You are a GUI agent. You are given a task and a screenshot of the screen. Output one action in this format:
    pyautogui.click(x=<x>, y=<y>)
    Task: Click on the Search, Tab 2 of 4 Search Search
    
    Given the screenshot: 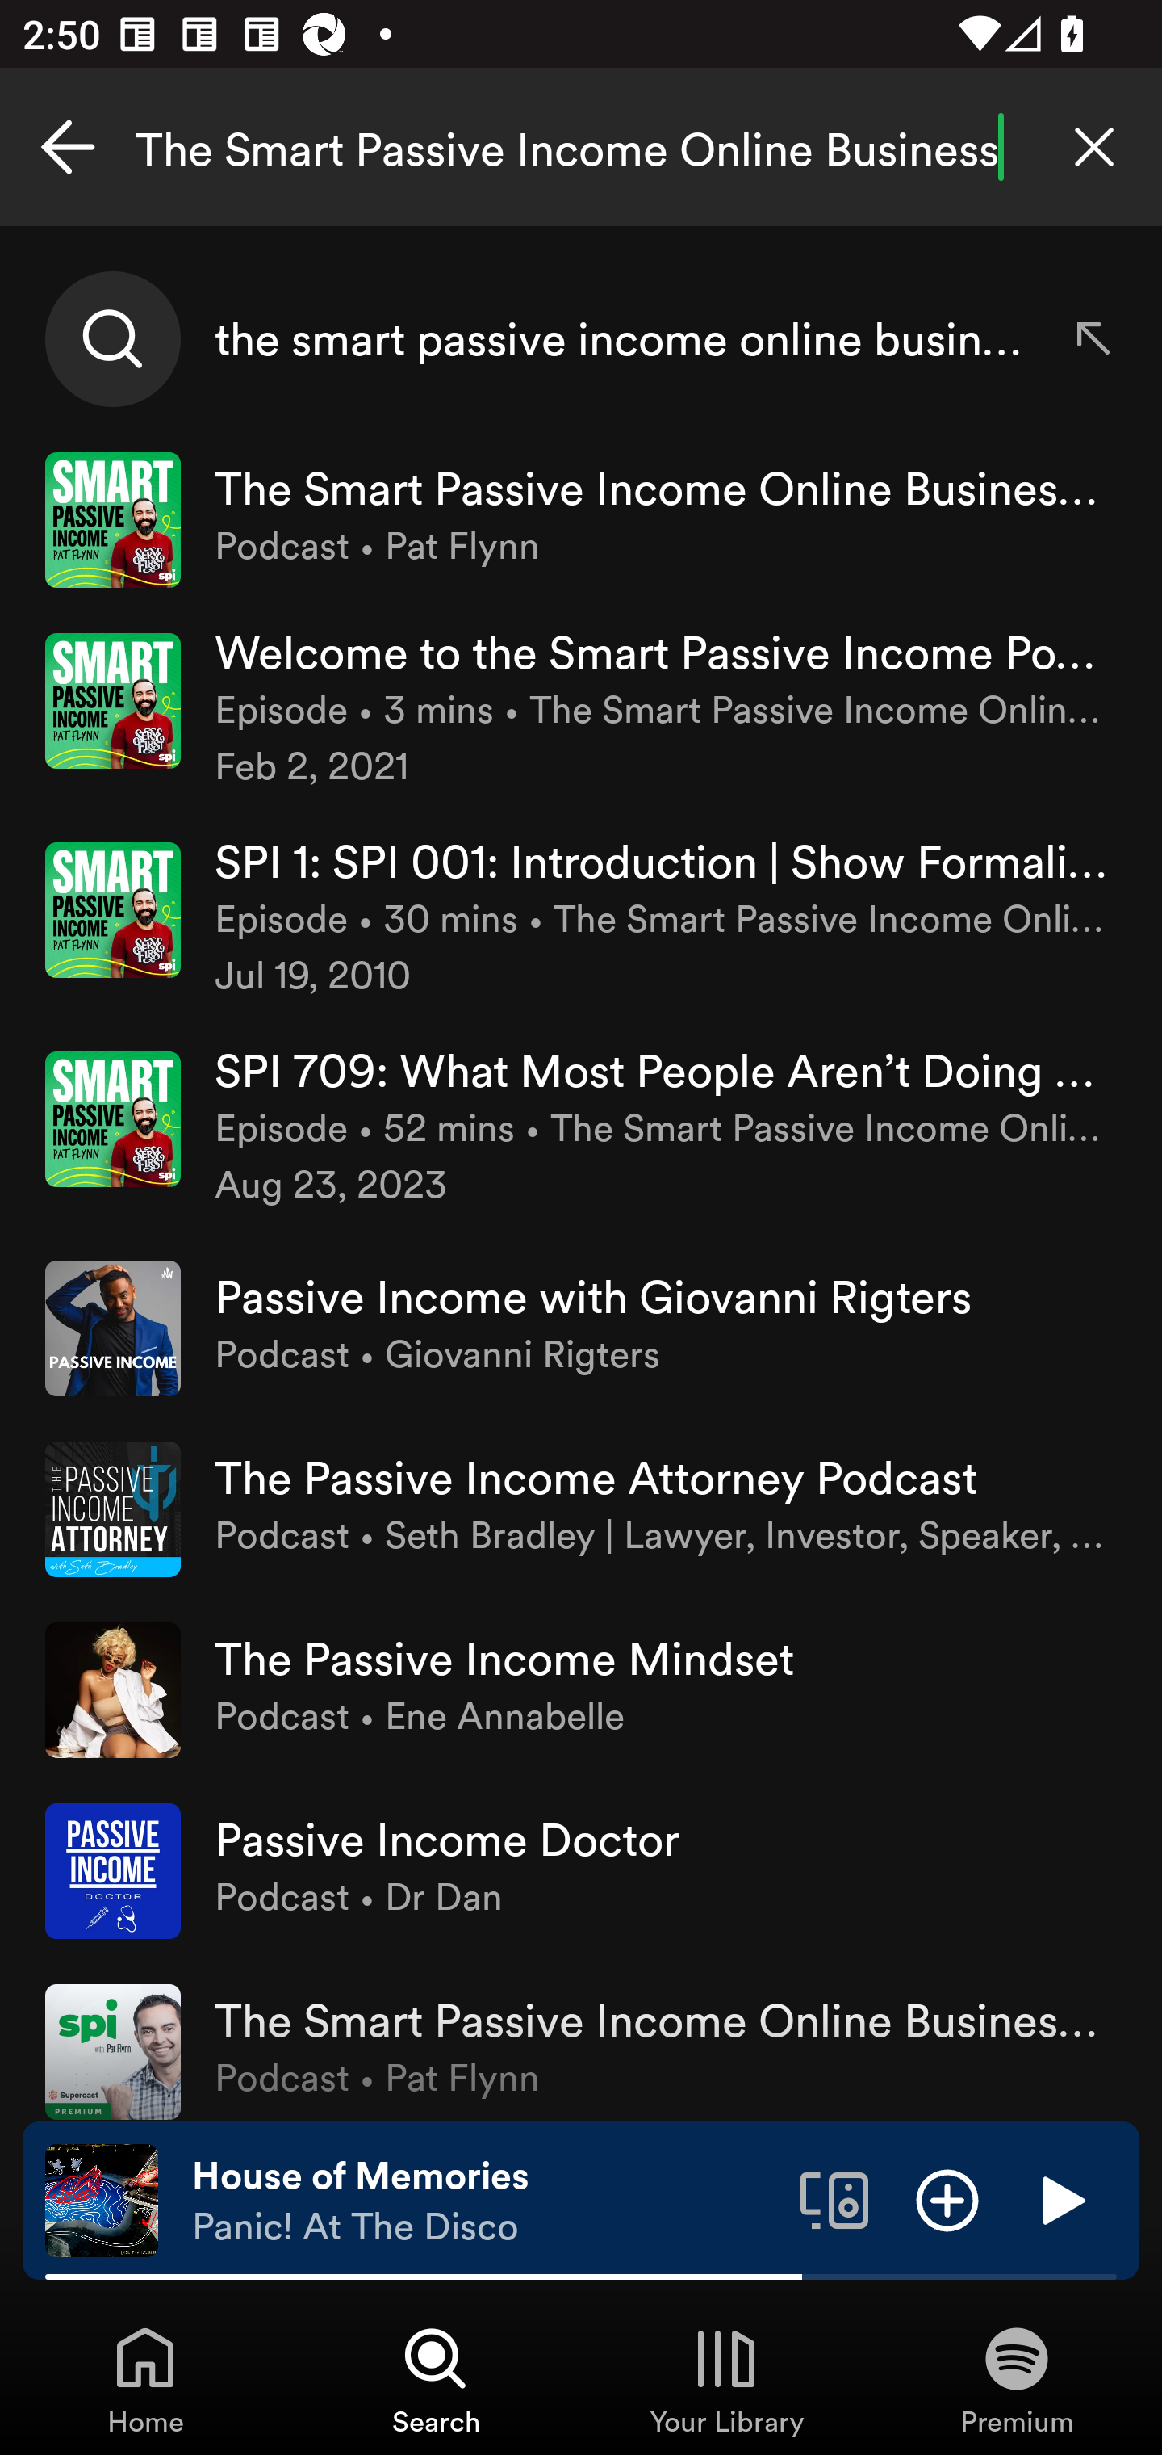 What is the action you would take?
    pyautogui.click(x=436, y=2379)
    